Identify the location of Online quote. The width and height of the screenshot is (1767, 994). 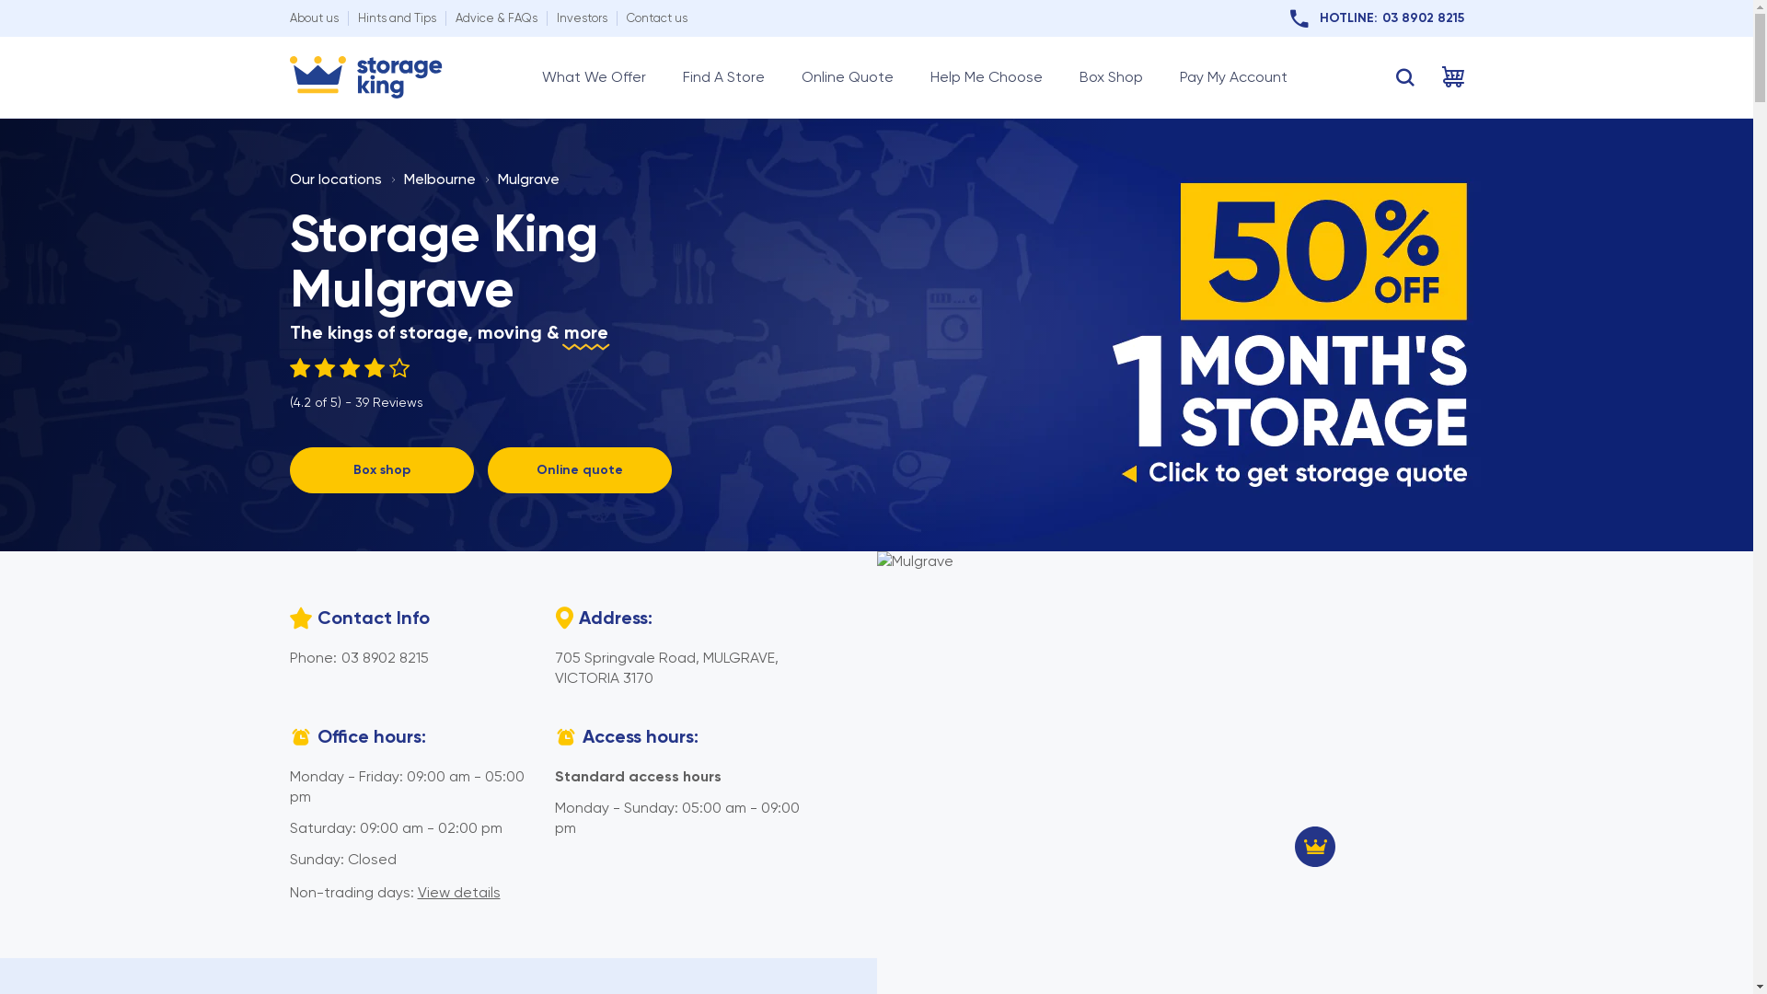
(580, 470).